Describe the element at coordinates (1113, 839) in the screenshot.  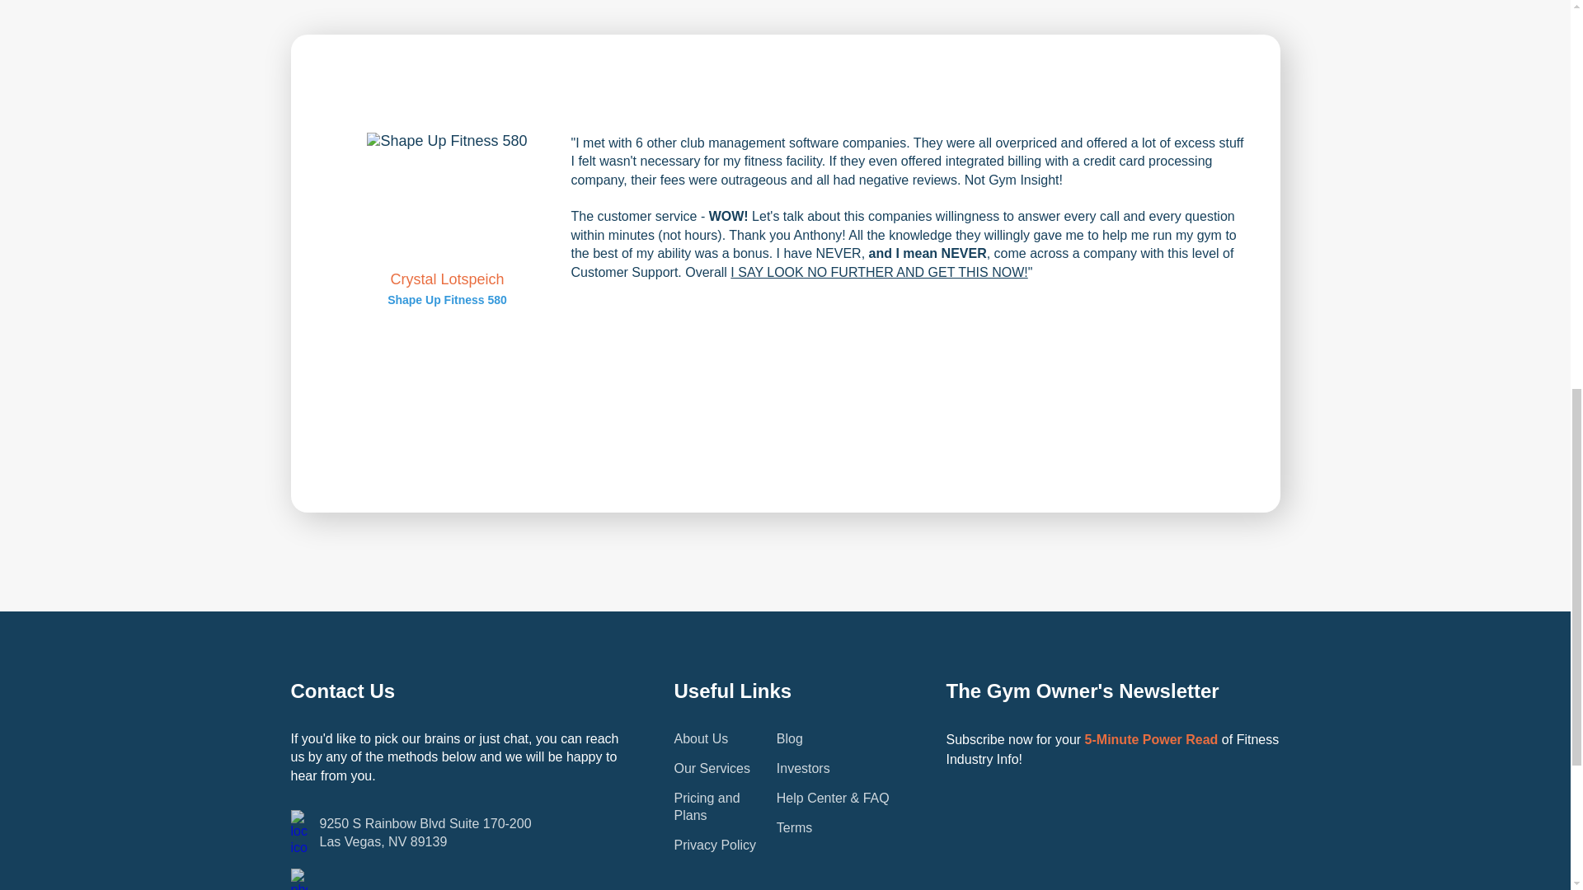
I see `Form 0` at that location.